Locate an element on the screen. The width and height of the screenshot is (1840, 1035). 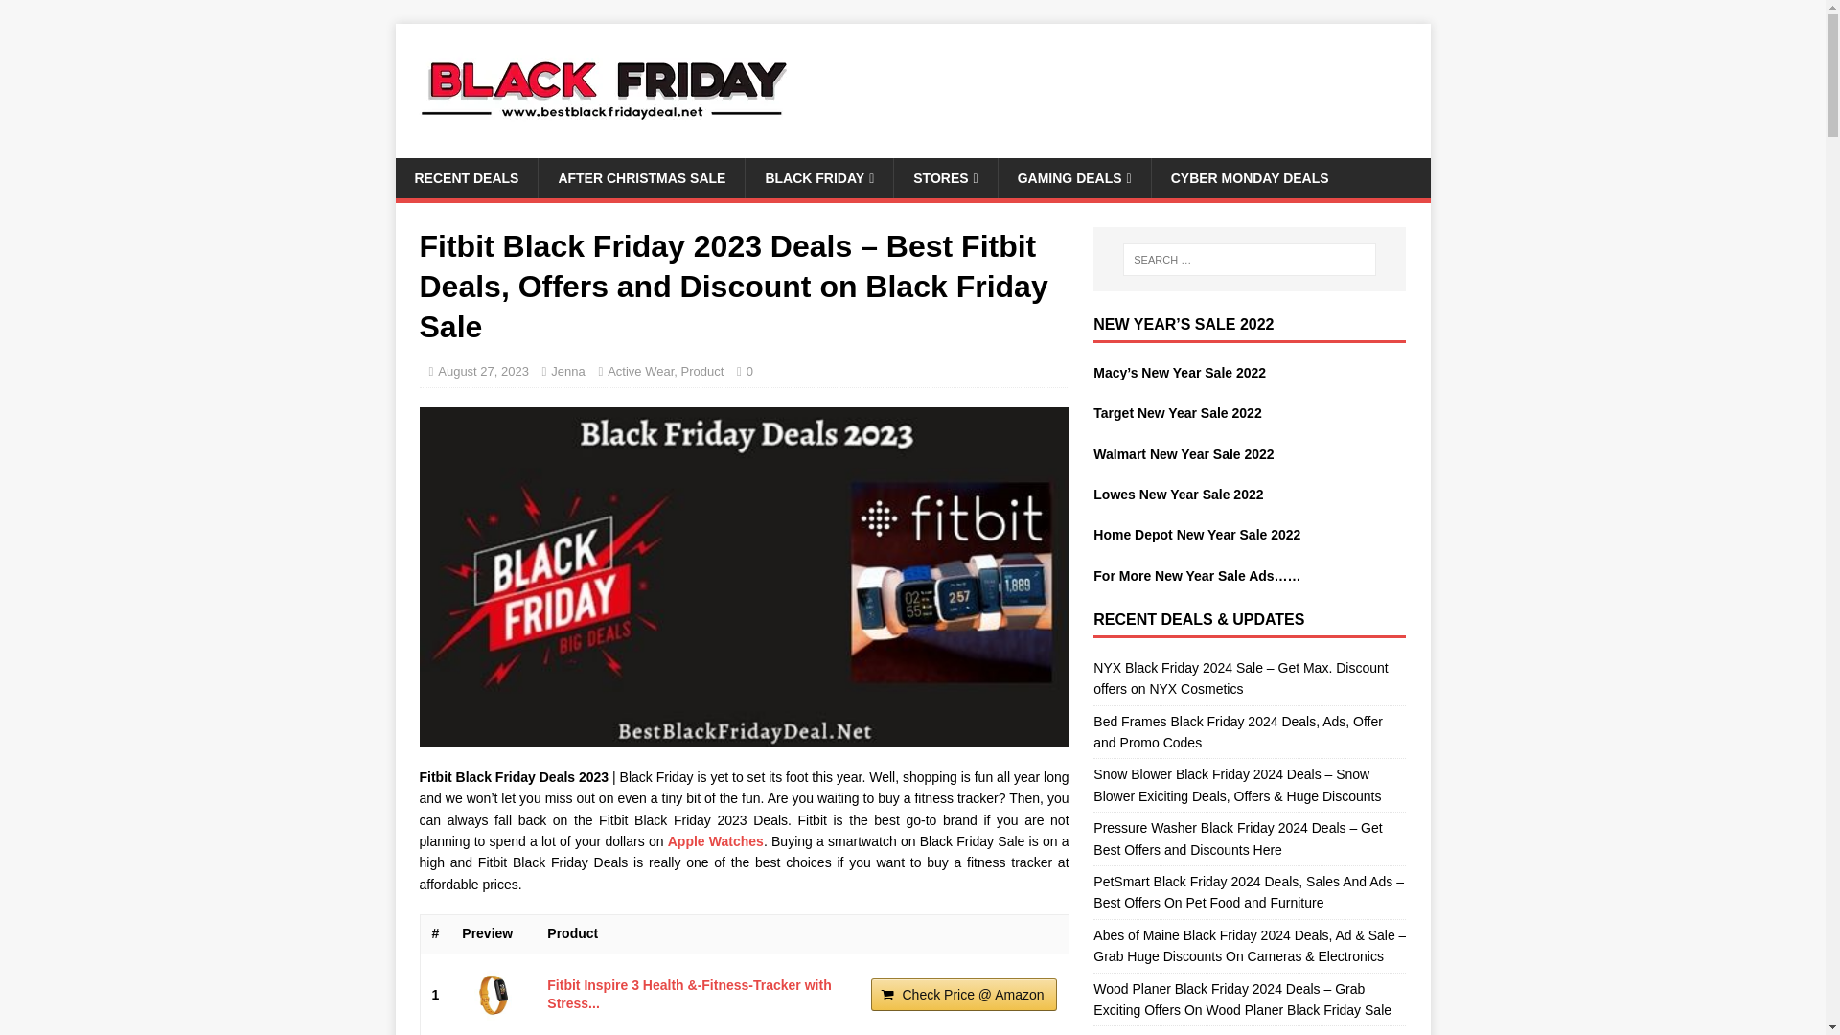
BLACK FRIDAY is located at coordinates (818, 178).